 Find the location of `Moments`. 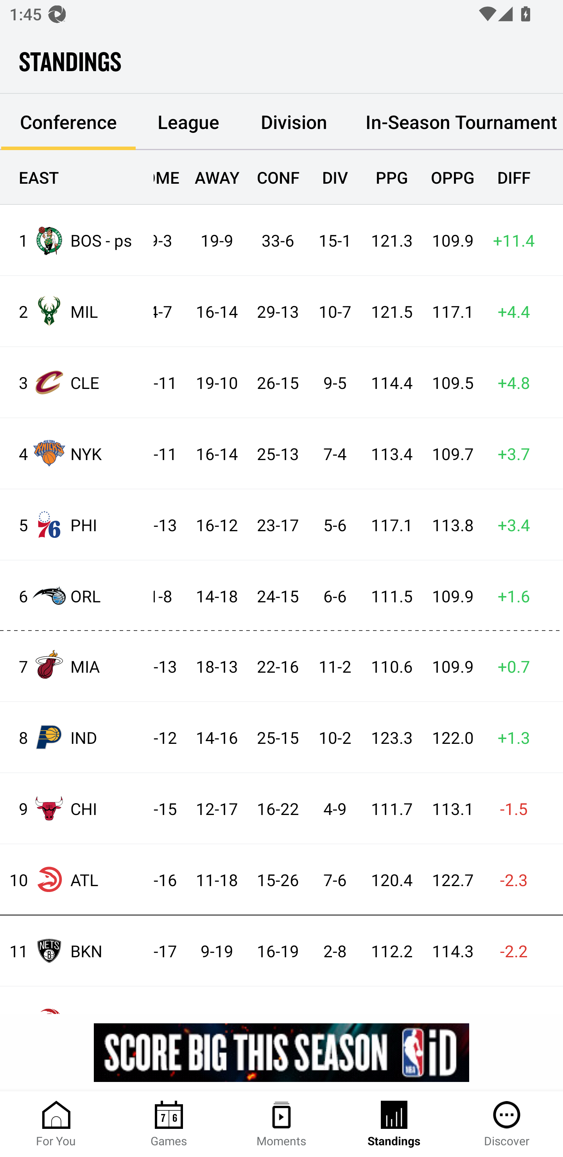

Moments is located at coordinates (281, 1124).